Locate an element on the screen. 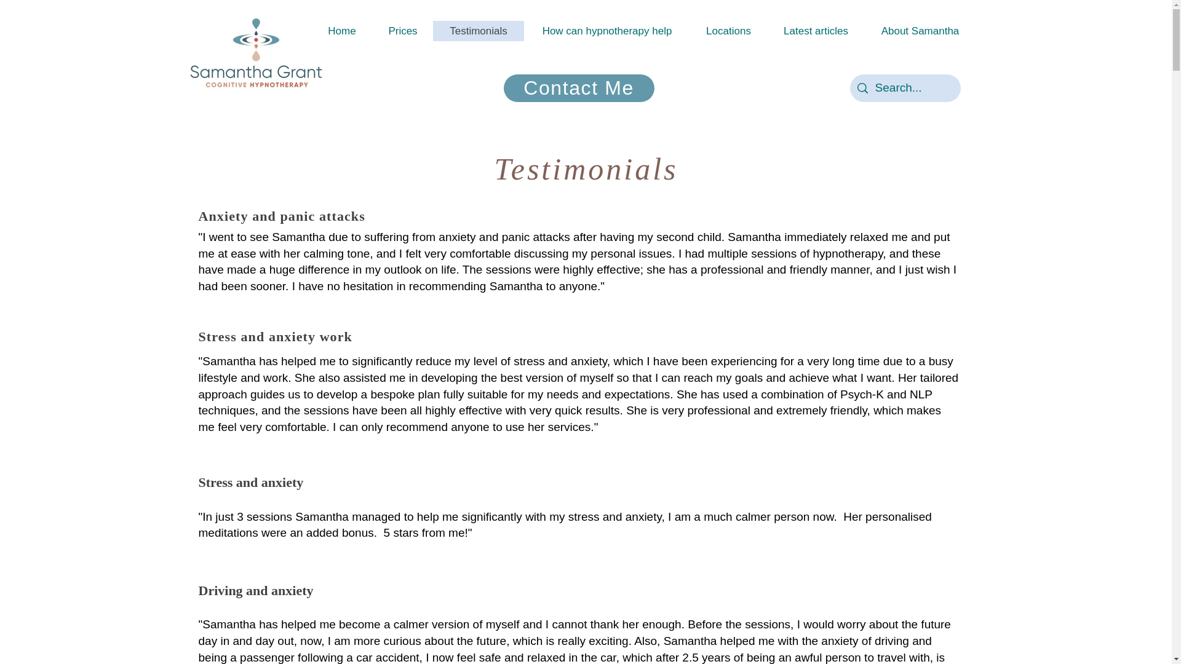 The height and width of the screenshot is (664, 1181). Contact Me is located at coordinates (578, 88).